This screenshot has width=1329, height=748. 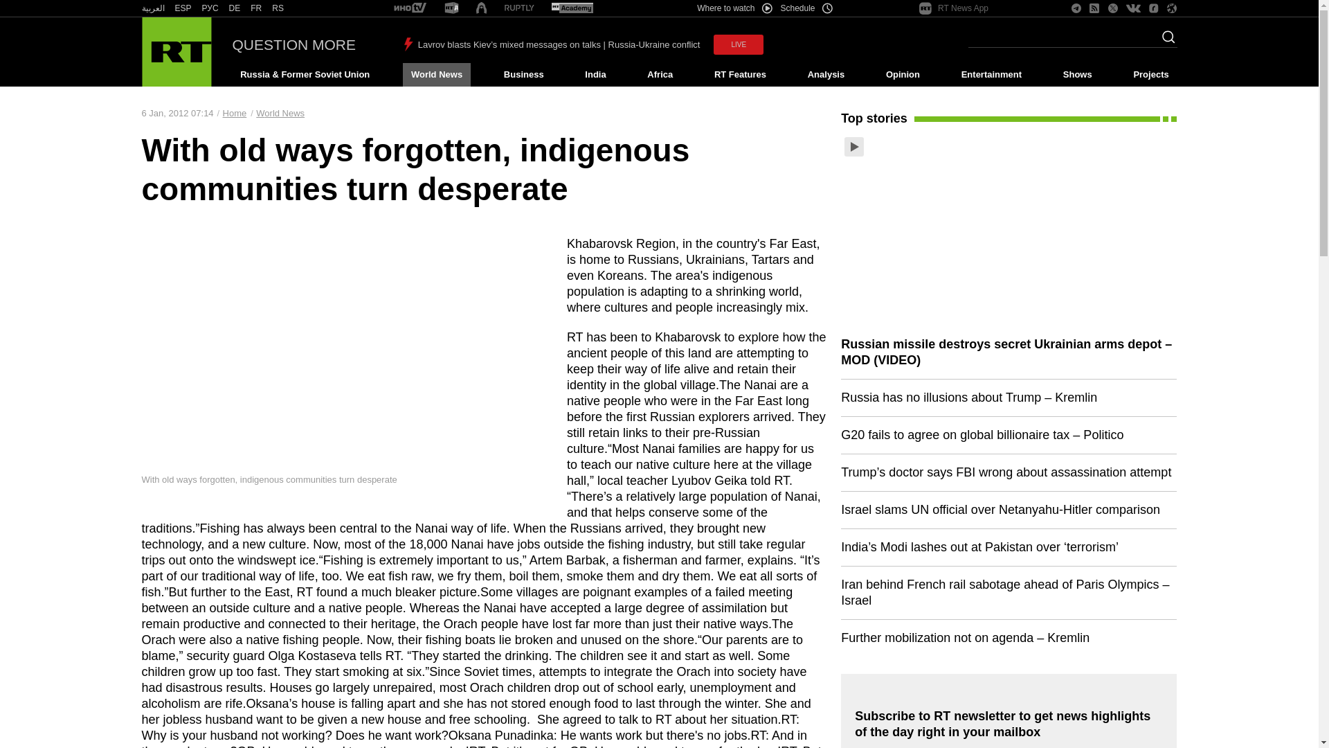 I want to click on RS, so click(x=278, y=8).